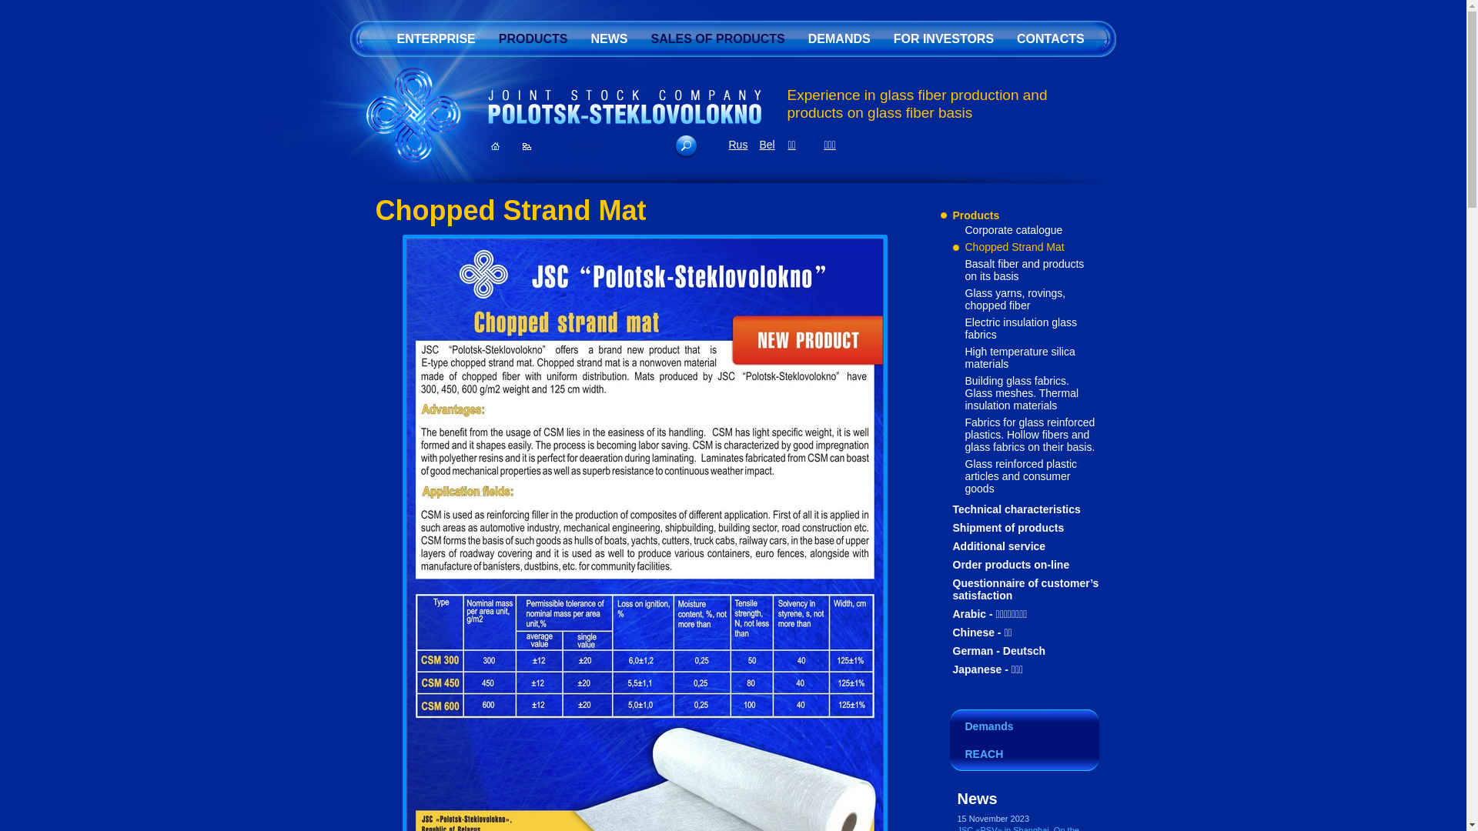 This screenshot has height=831, width=1478. I want to click on Products, so click(976, 215).